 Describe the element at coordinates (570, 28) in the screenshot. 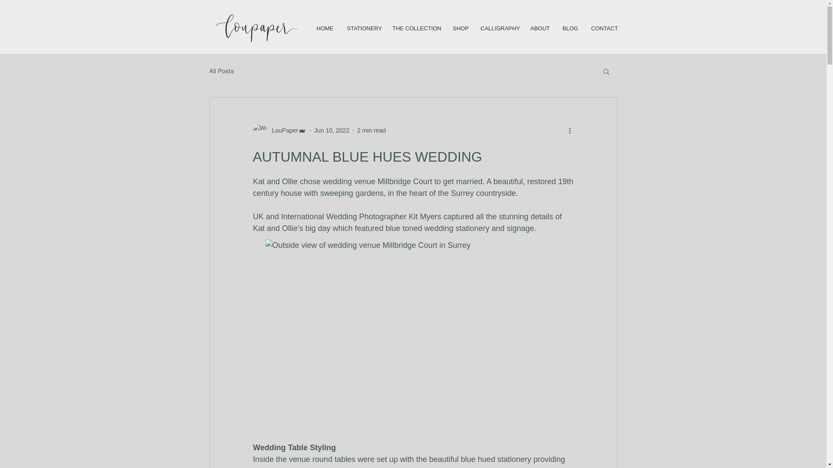

I see `BLOG` at that location.